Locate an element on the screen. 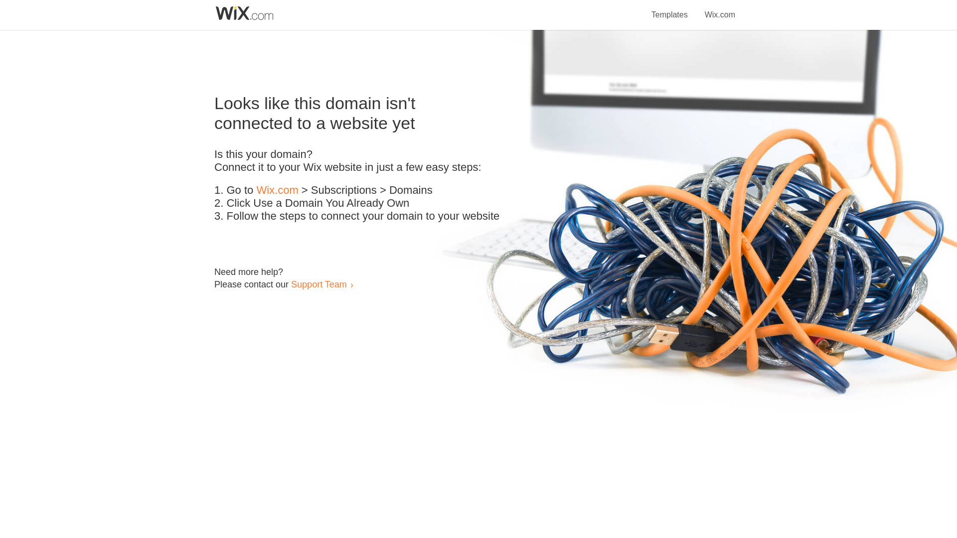 This screenshot has height=538, width=957. Wix.com is located at coordinates (720, 9).